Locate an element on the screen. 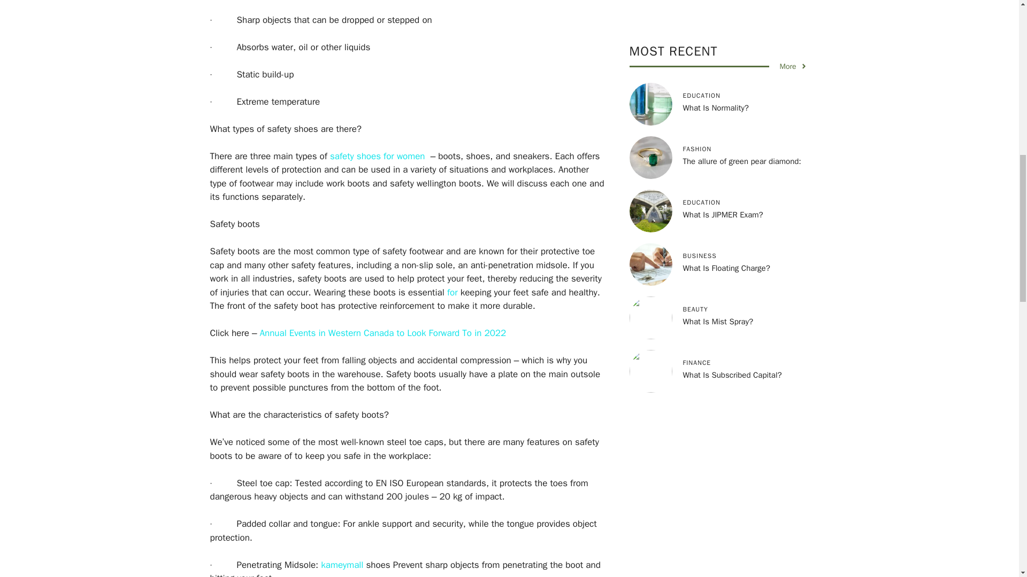  for is located at coordinates (453, 292).